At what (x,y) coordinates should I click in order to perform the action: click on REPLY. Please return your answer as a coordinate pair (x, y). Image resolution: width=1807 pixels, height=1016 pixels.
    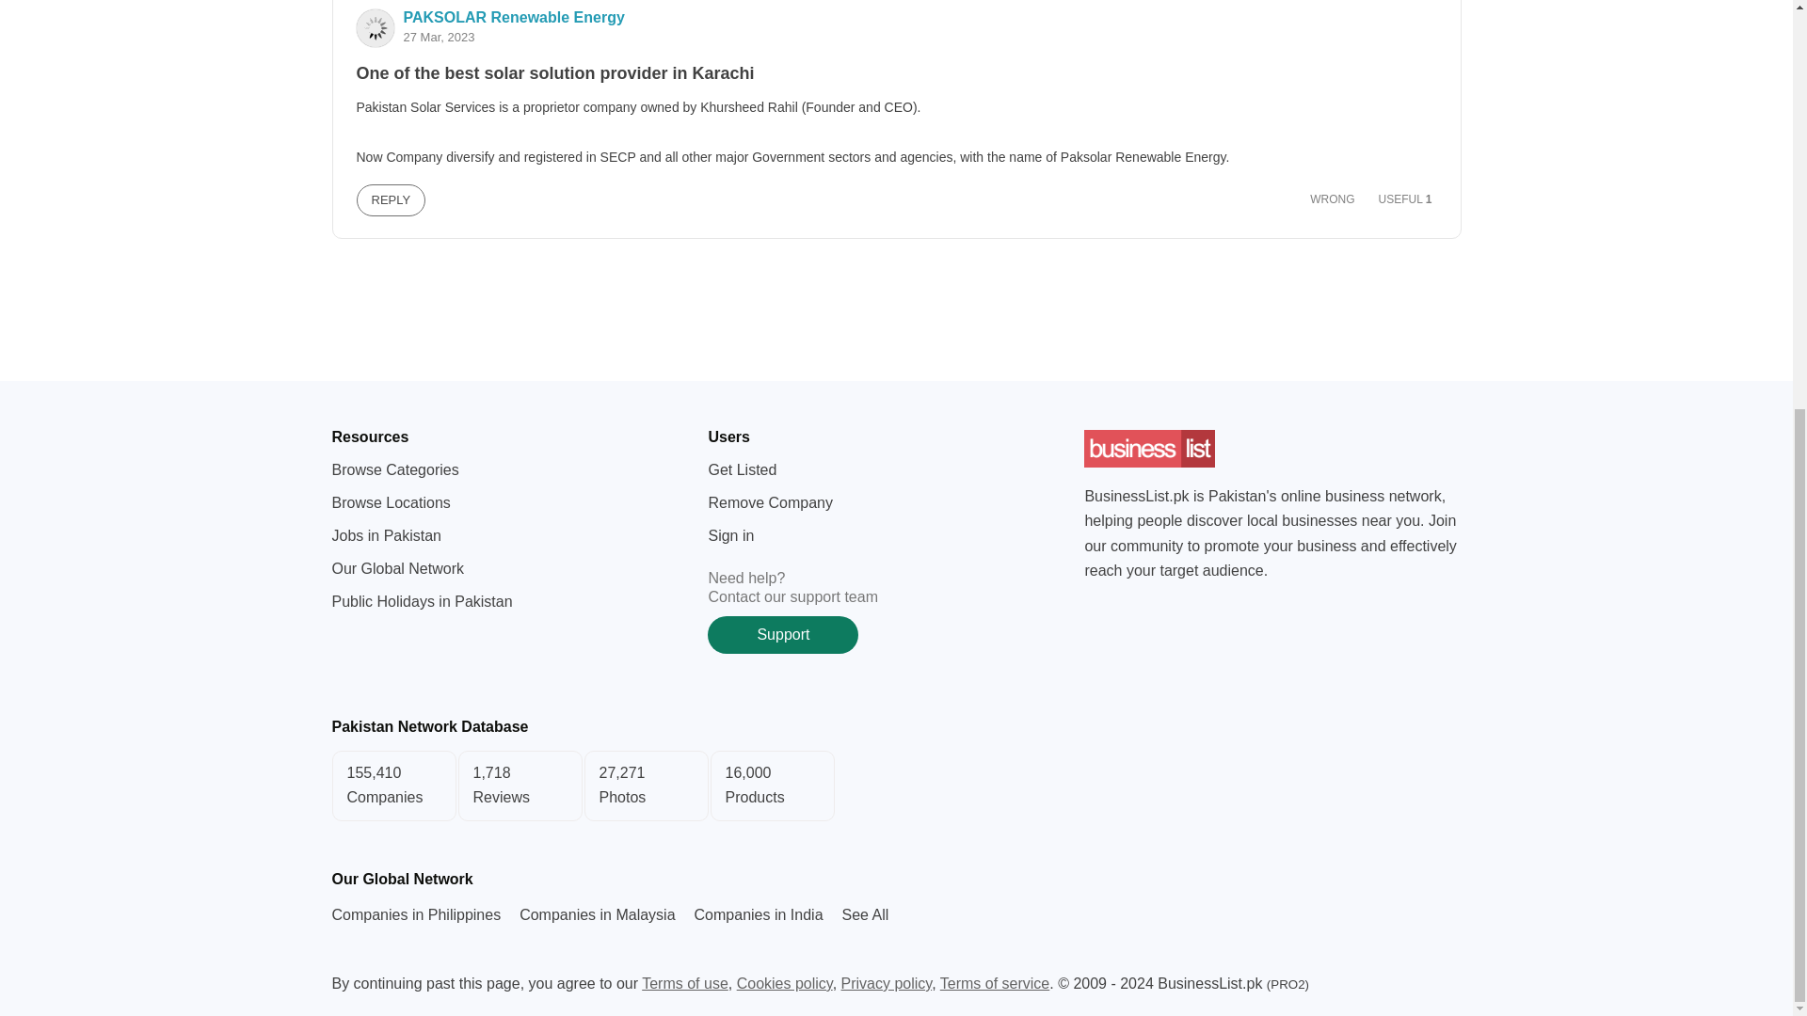
    Looking at the image, I should click on (390, 199).